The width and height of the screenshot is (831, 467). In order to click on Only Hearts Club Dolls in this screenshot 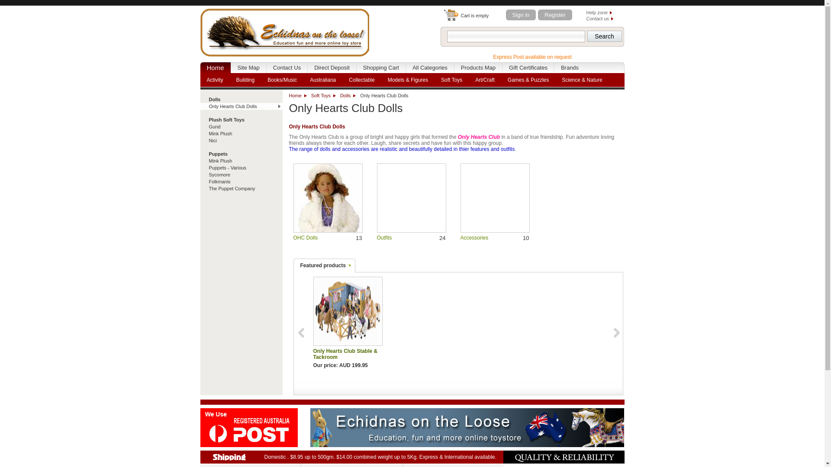, I will do `click(241, 106)`.